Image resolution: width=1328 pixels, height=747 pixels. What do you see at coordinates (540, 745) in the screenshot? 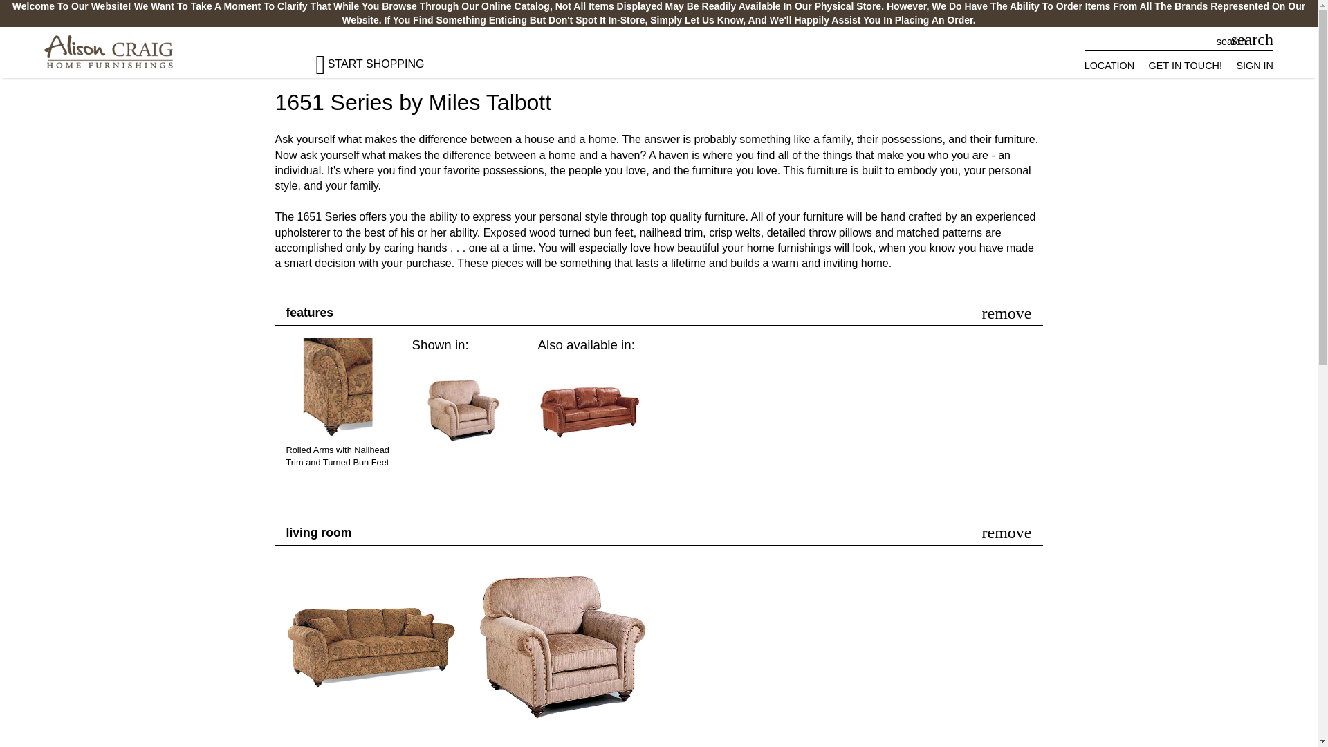
I see `Click to view this Item.` at bounding box center [540, 745].